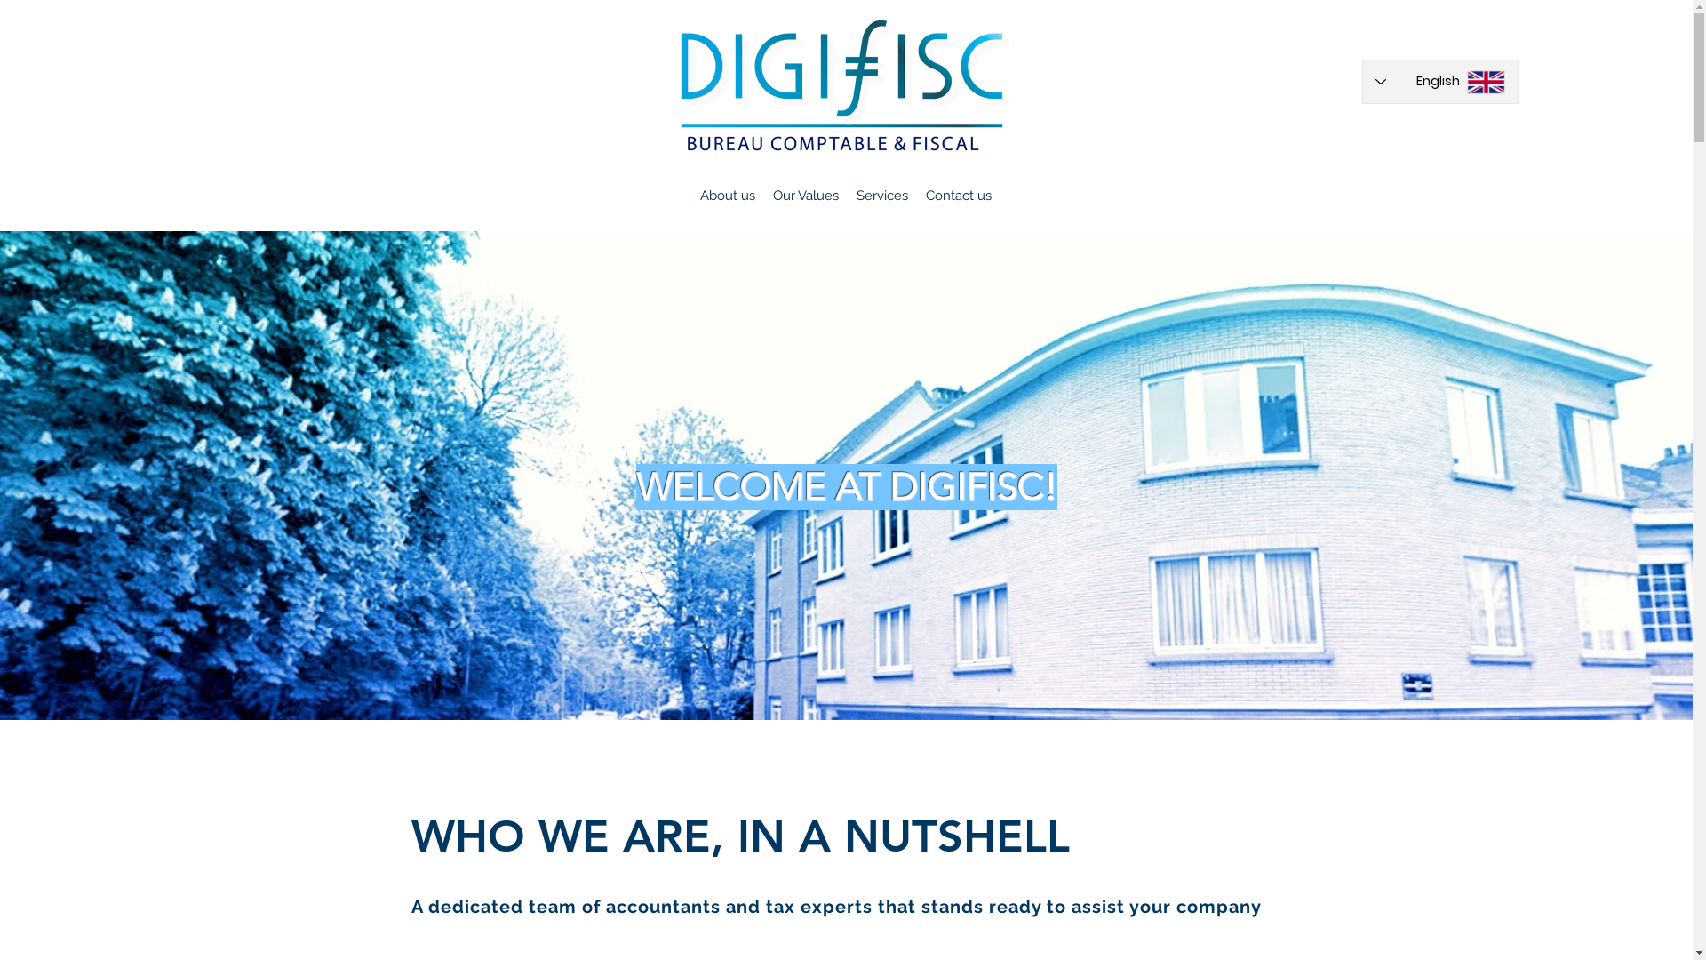  What do you see at coordinates (806, 196) in the screenshot?
I see `Our Values` at bounding box center [806, 196].